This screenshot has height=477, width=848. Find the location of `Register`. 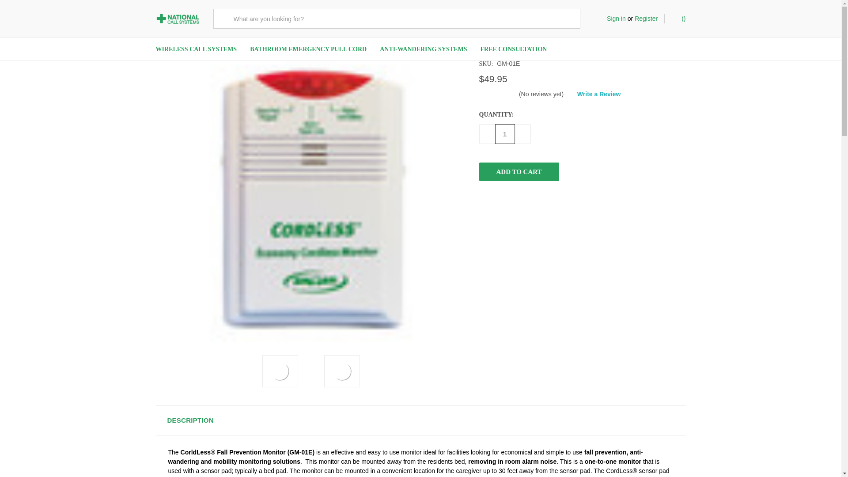

Register is located at coordinates (646, 19).